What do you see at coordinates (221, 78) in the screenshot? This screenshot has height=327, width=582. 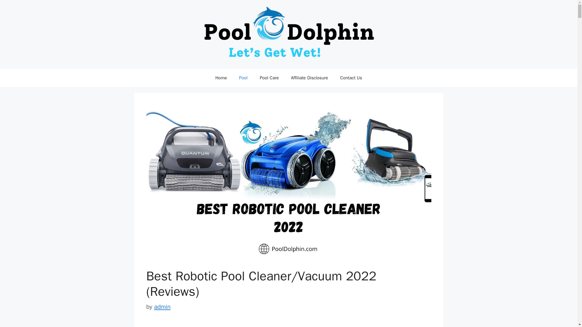 I see `Home` at bounding box center [221, 78].